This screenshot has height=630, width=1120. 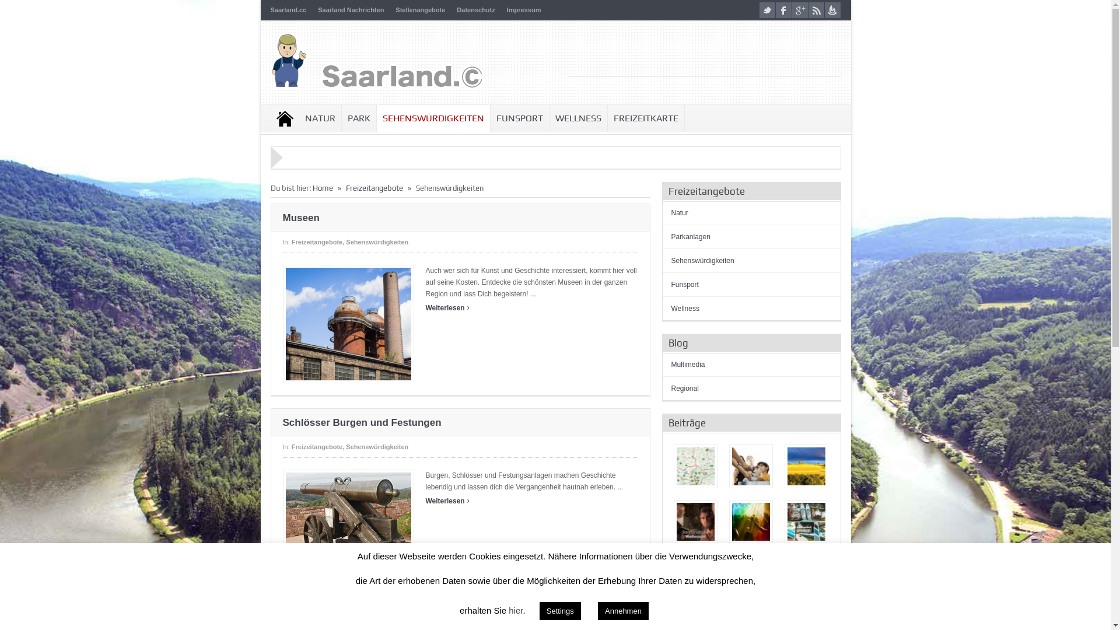 What do you see at coordinates (320, 118) in the screenshot?
I see `NATUR` at bounding box center [320, 118].